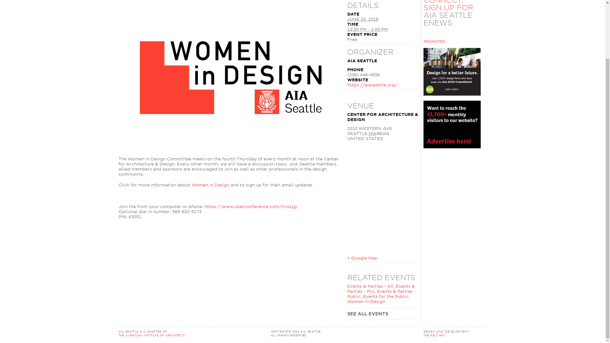 The width and height of the screenshot is (610, 343). Describe the element at coordinates (372, 133) in the screenshot. I see `Washington` at that location.